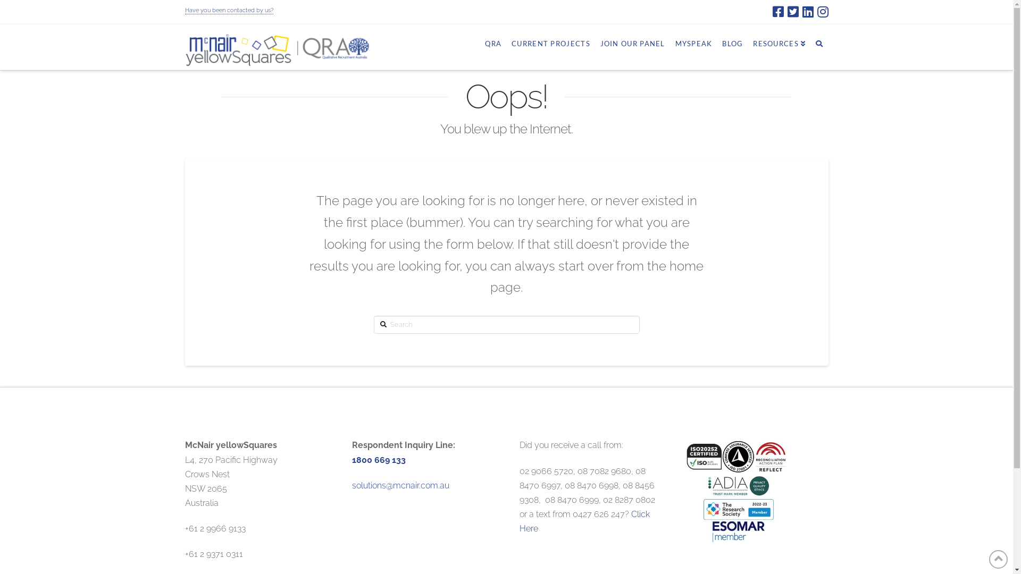 The image size is (1021, 574). What do you see at coordinates (792, 12) in the screenshot?
I see `Twitter` at bounding box center [792, 12].